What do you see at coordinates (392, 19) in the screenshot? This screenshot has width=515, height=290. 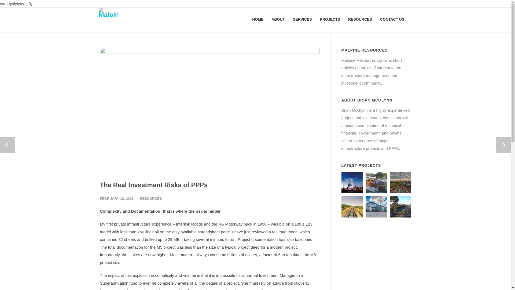 I see `CONTACT US` at bounding box center [392, 19].